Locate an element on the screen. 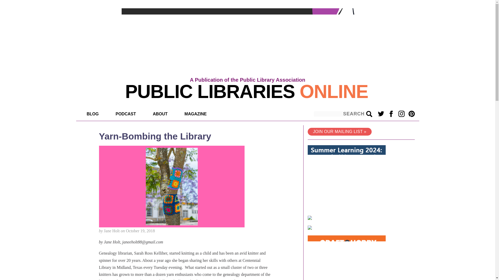 This screenshot has width=499, height=280. Pinterest is located at coordinates (412, 114).